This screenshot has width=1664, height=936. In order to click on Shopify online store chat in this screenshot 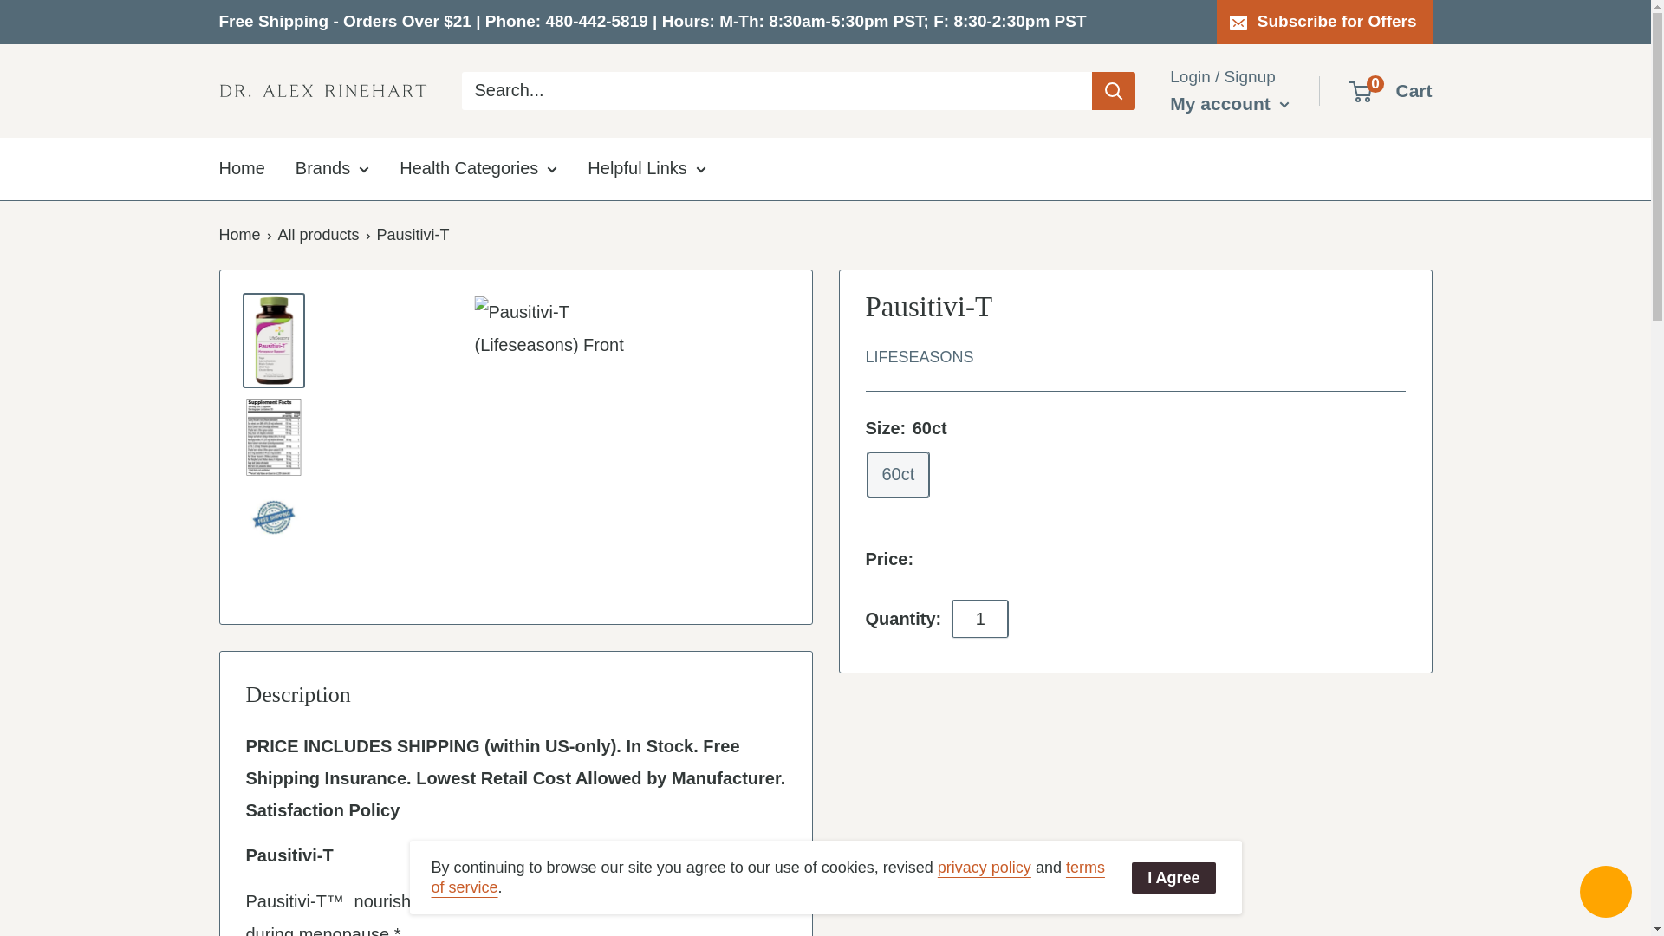, I will do `click(1605, 894)`.